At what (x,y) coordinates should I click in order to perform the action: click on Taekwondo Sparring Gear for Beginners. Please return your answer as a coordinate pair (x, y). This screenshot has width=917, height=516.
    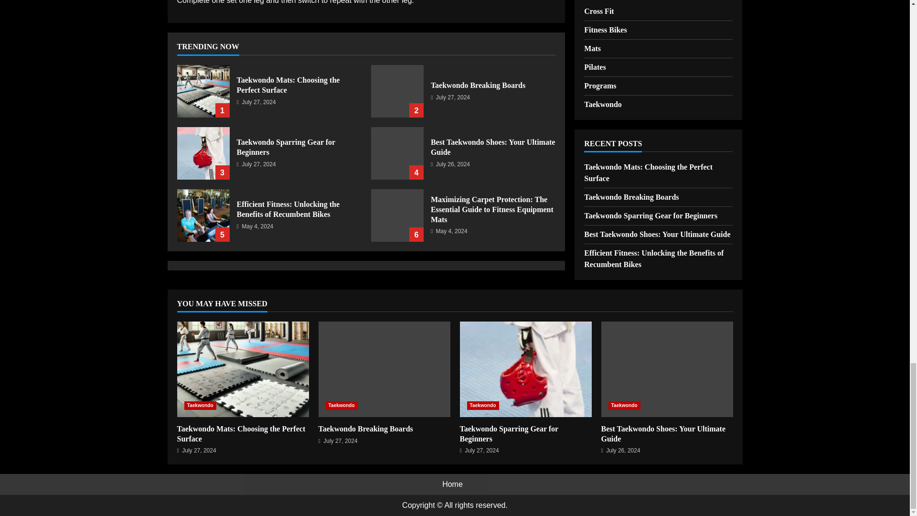
    Looking at the image, I should click on (203, 153).